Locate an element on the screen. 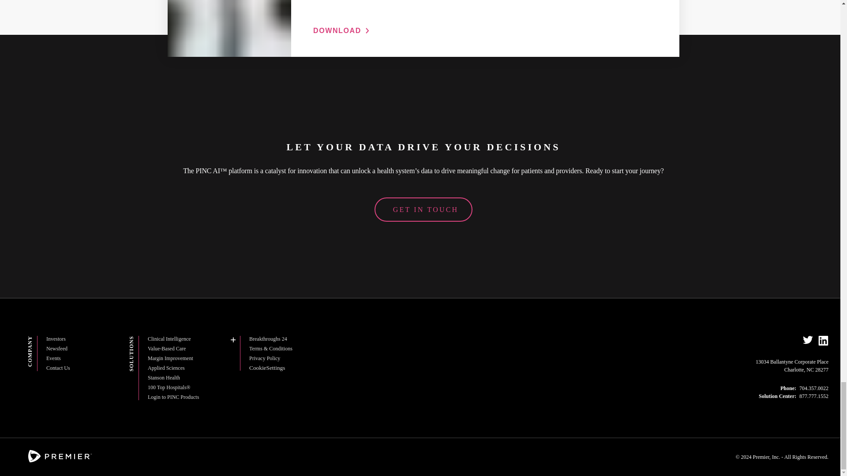 The width and height of the screenshot is (847, 476). Solution Center: 877.777.1552 is located at coordinates (793, 396).